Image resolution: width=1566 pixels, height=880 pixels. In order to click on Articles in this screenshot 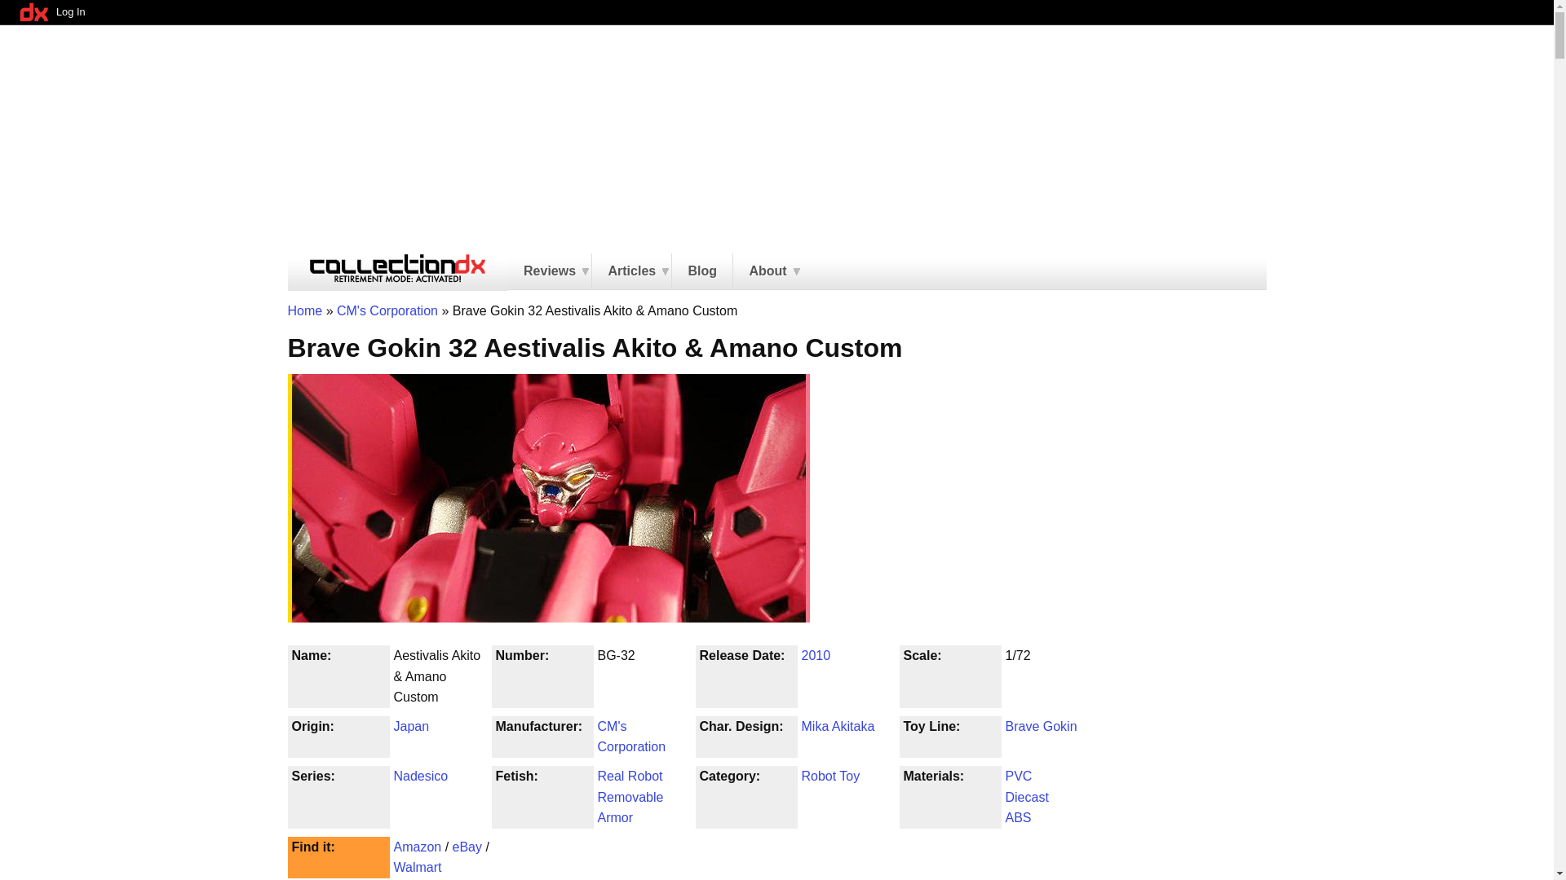, I will do `click(631, 271)`.